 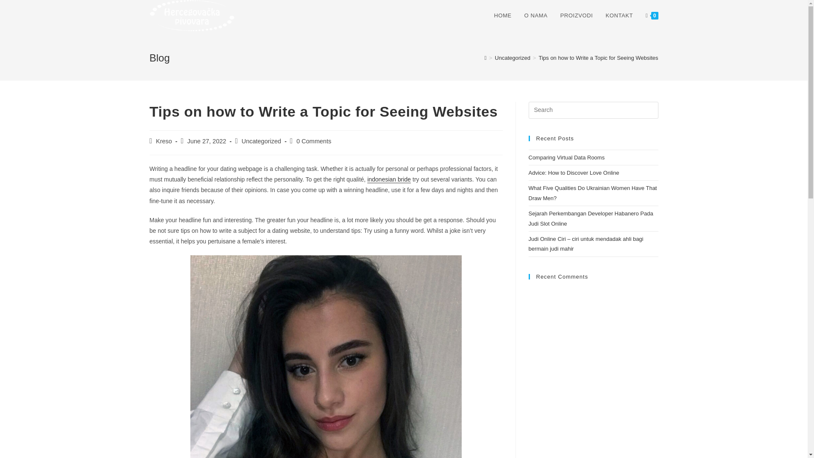 What do you see at coordinates (536, 16) in the screenshot?
I see `O NAMA` at bounding box center [536, 16].